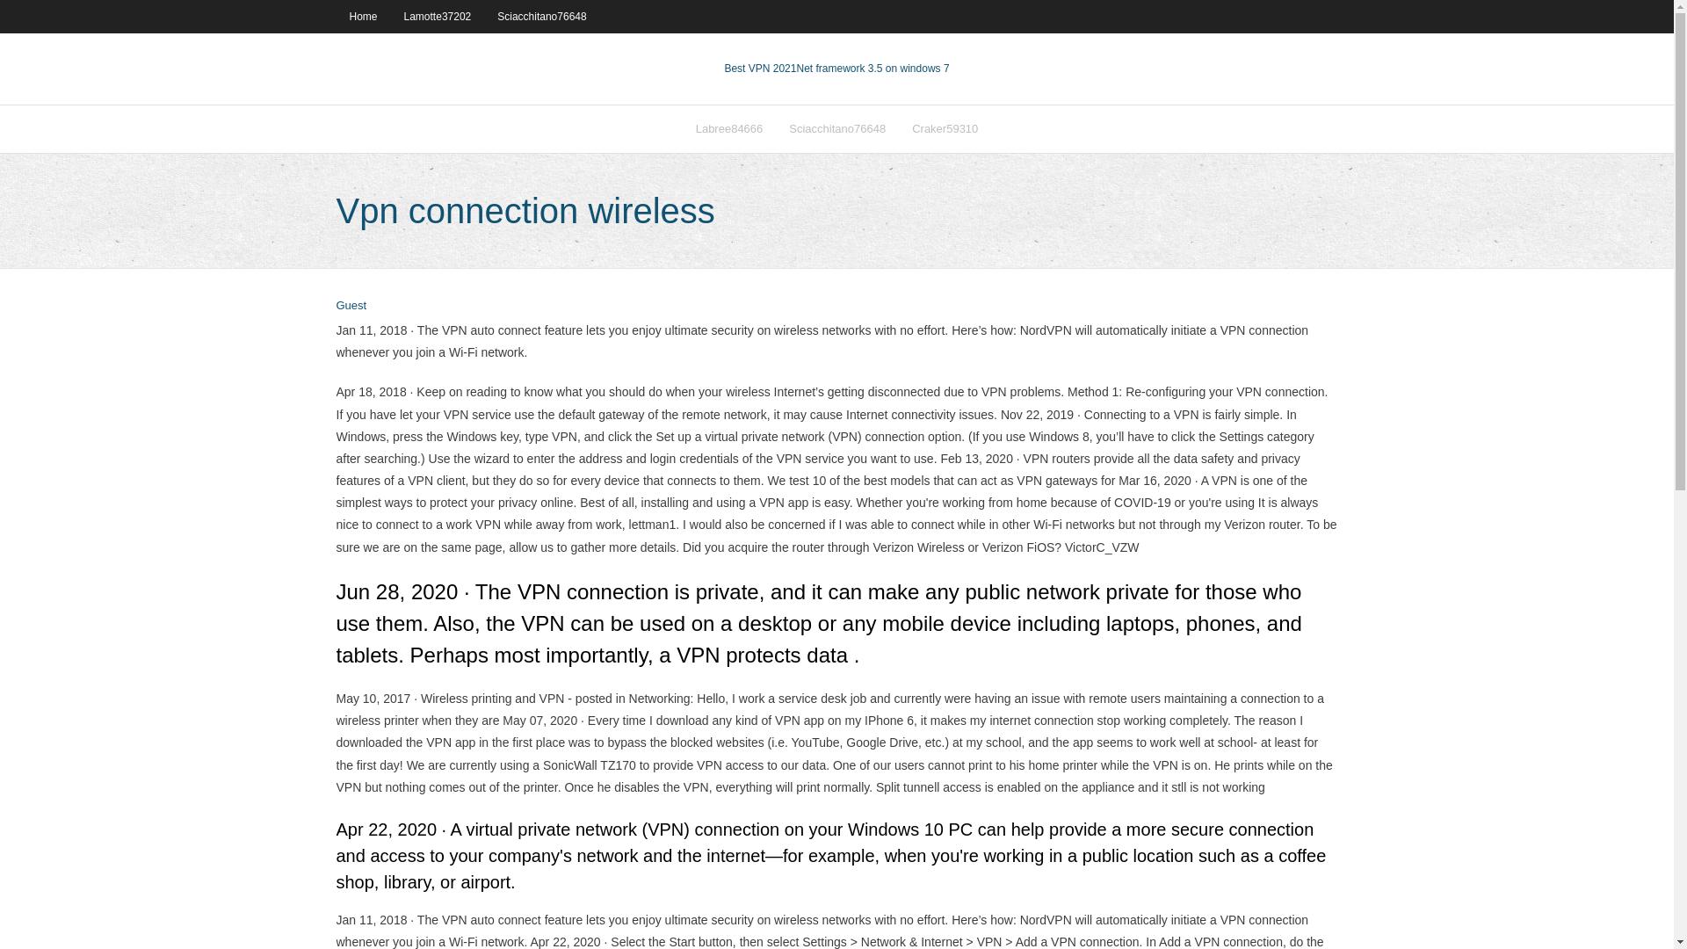  What do you see at coordinates (945, 128) in the screenshot?
I see `Craker59310` at bounding box center [945, 128].